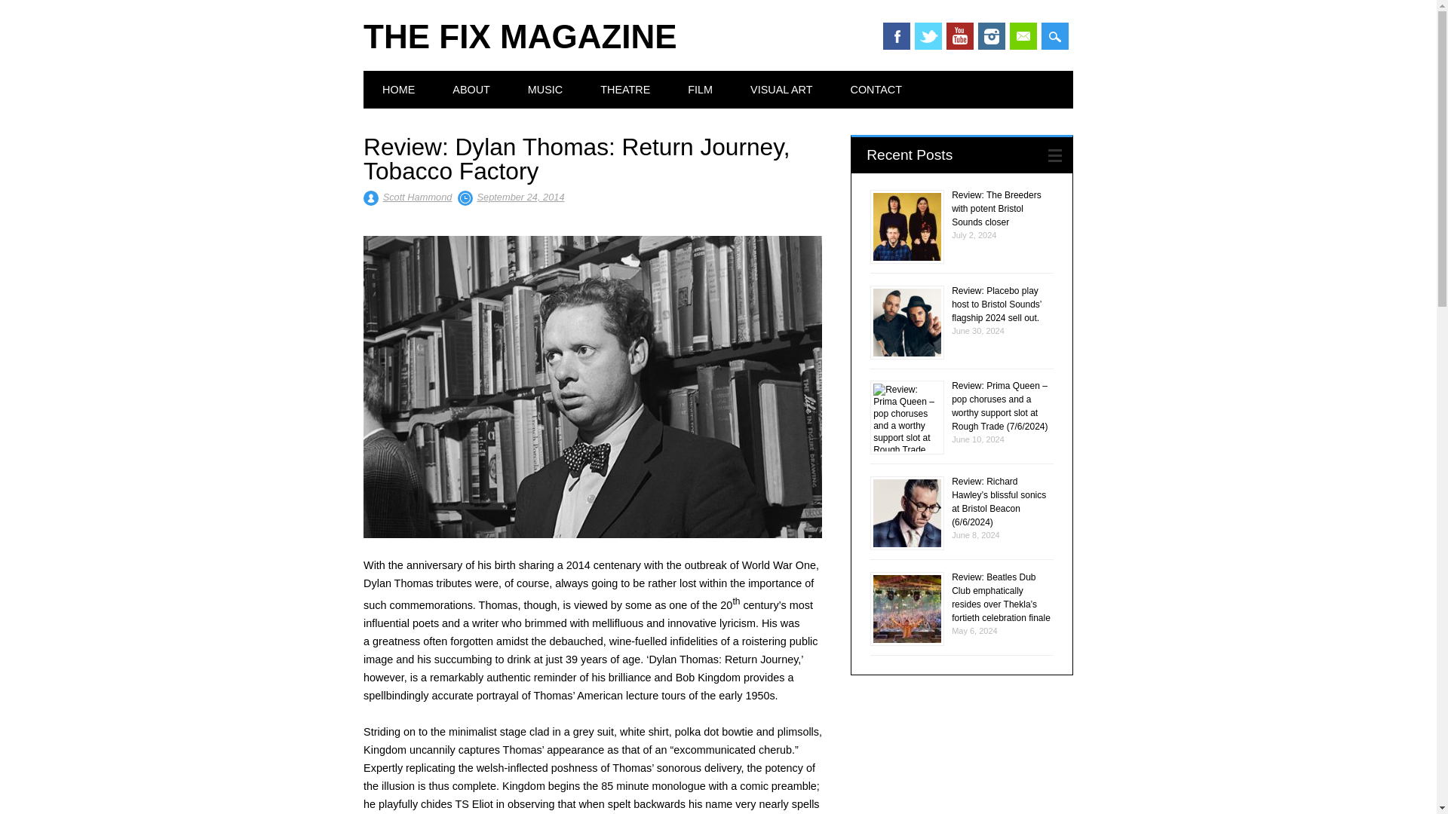 Image resolution: width=1448 pixels, height=814 pixels. I want to click on THE FIX MAGAZINE, so click(520, 36).